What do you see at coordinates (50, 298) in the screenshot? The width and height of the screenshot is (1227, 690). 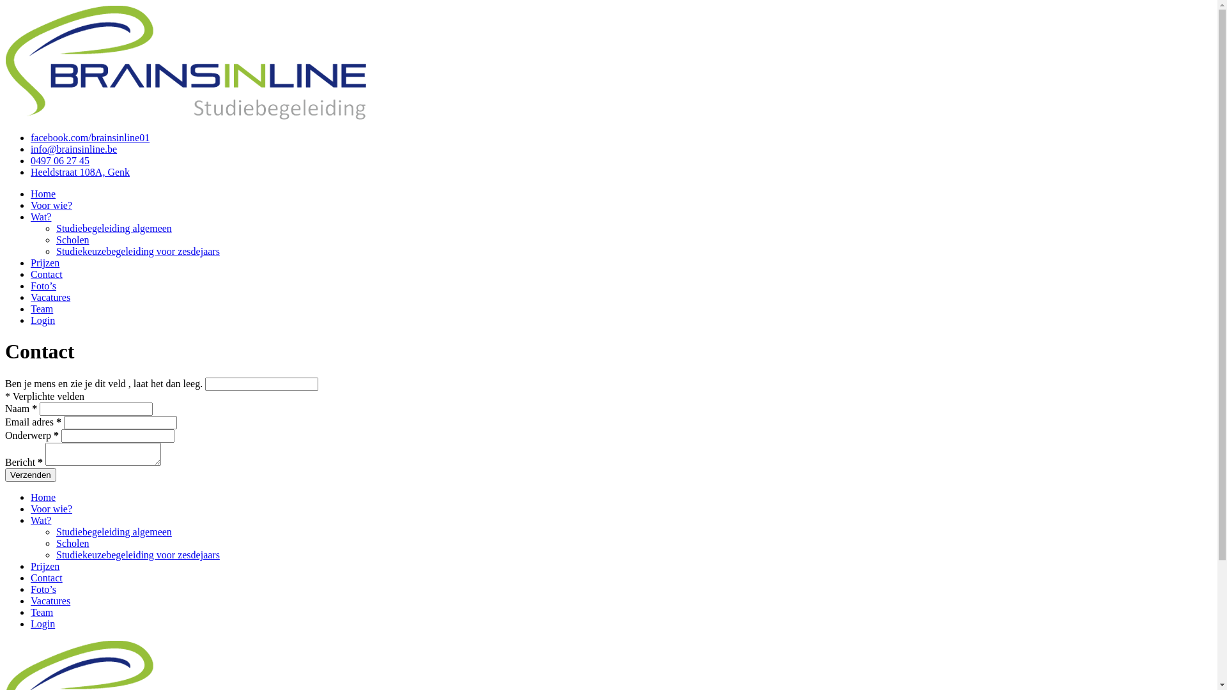 I see `Vacatures` at bounding box center [50, 298].